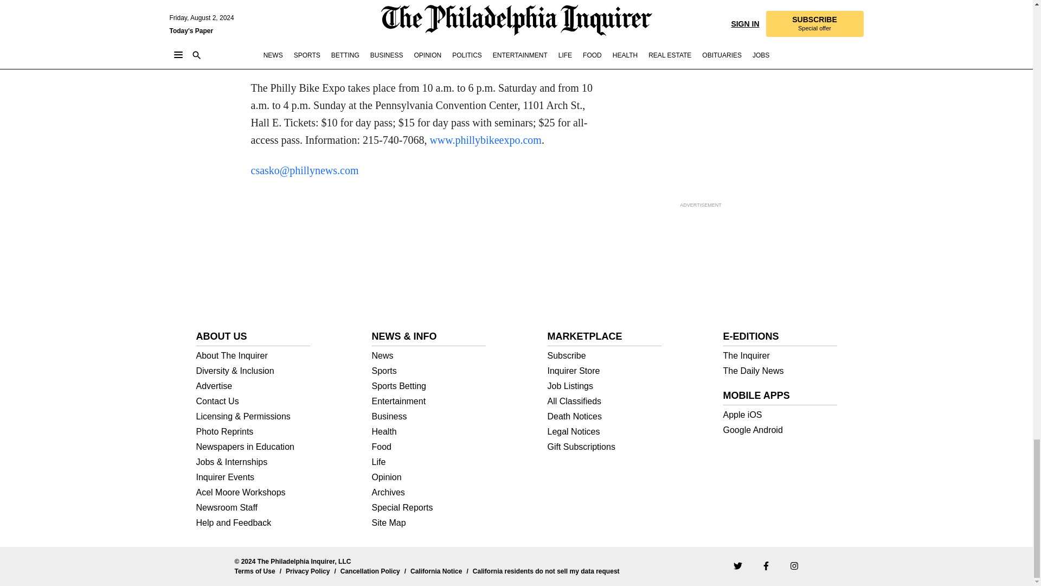  What do you see at coordinates (253, 356) in the screenshot?
I see `About The Inquirer` at bounding box center [253, 356].